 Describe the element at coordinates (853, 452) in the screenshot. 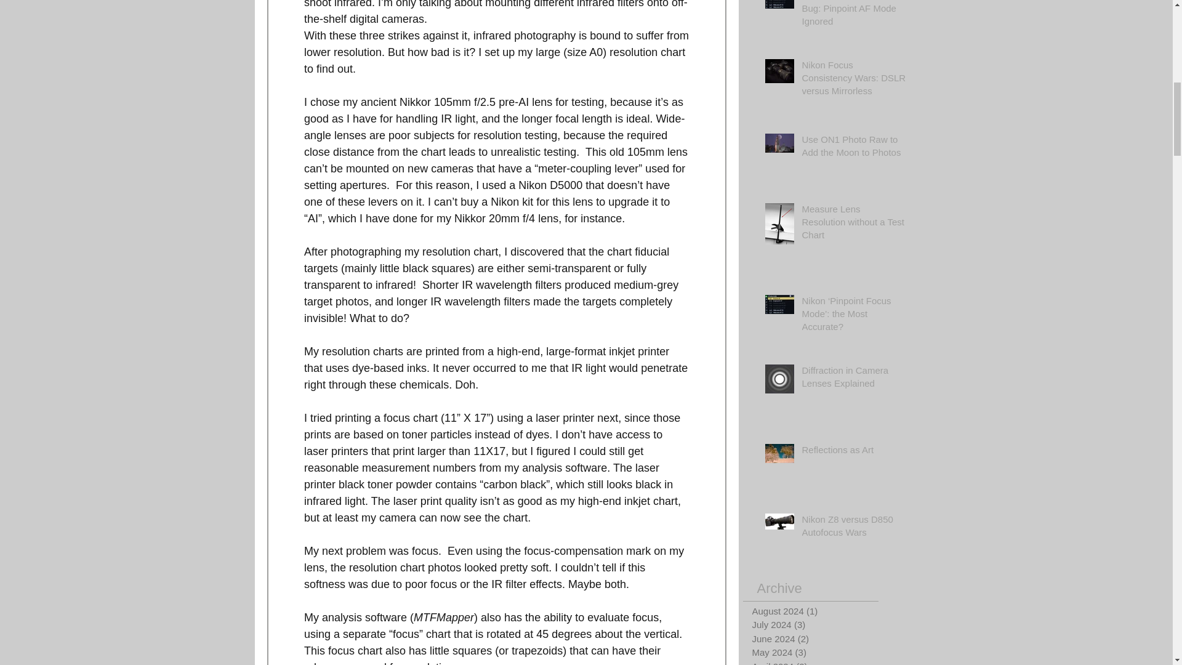

I see `Reflections as Art` at that location.